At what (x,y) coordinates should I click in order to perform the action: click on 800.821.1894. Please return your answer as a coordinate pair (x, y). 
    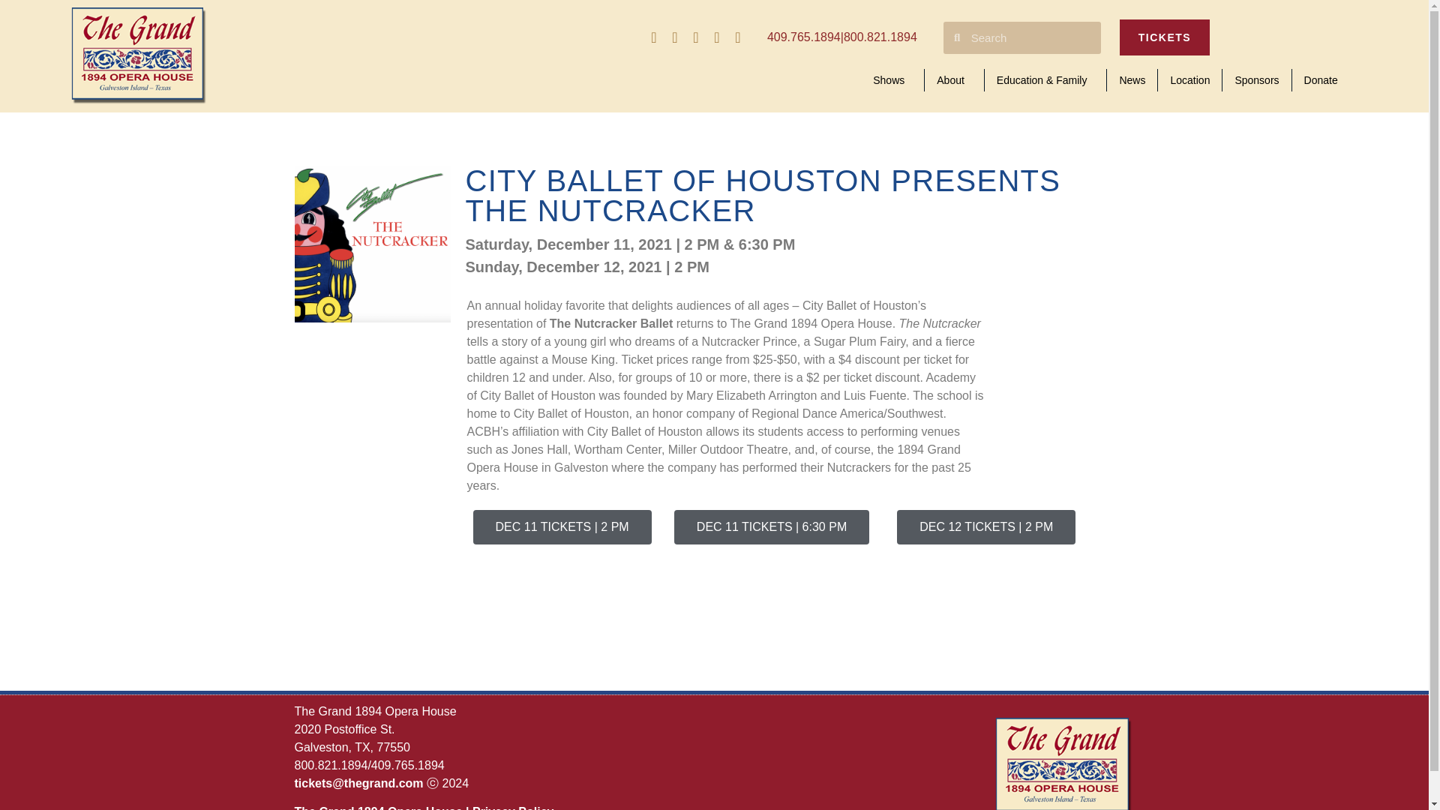
    Looking at the image, I should click on (880, 37).